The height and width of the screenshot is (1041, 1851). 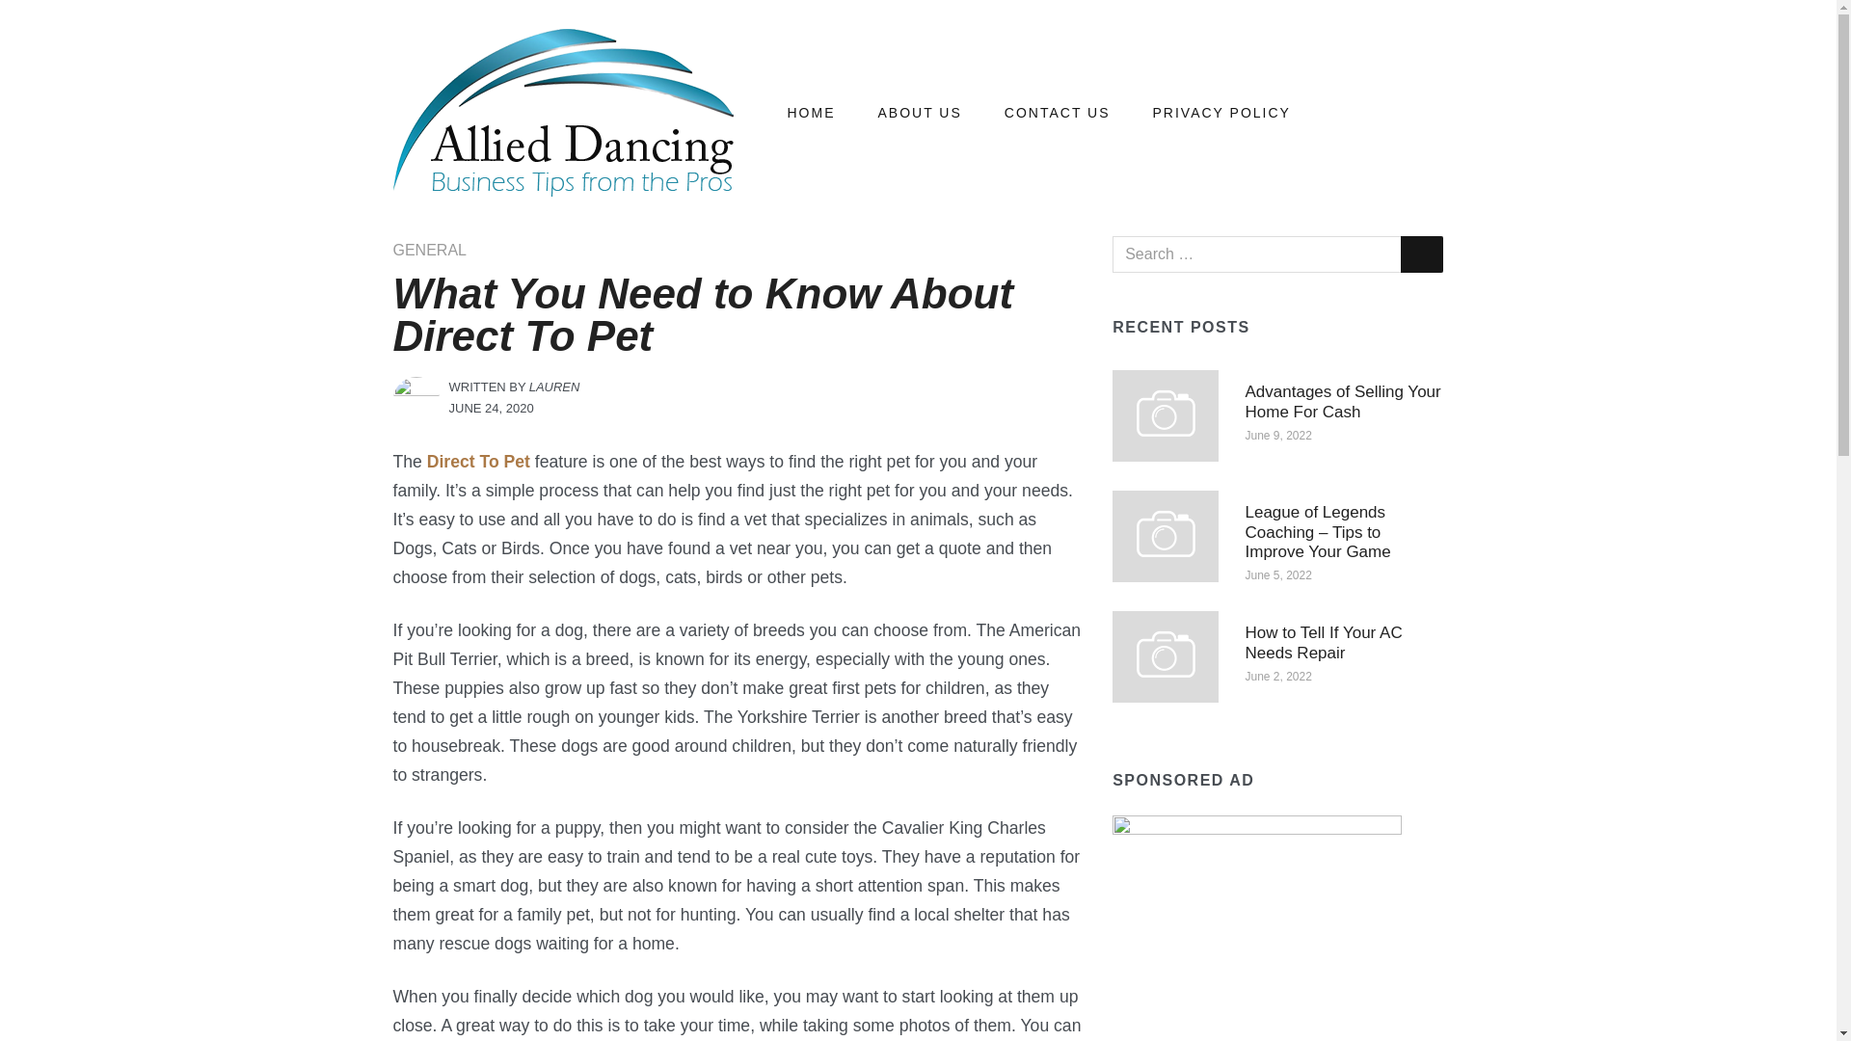 I want to click on Advantages of Selling Your Home For Cash, so click(x=1344, y=401).